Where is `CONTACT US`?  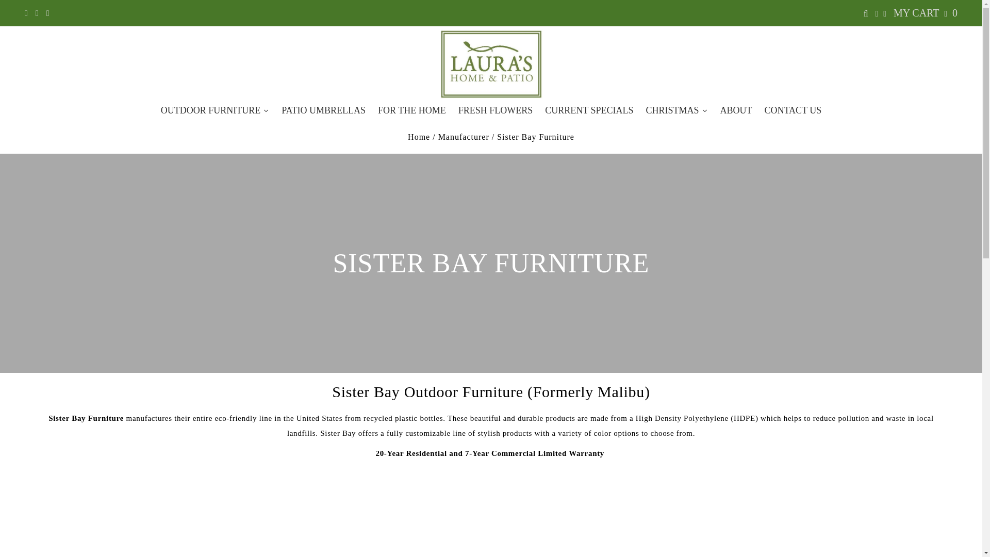 CONTACT US is located at coordinates (793, 110).